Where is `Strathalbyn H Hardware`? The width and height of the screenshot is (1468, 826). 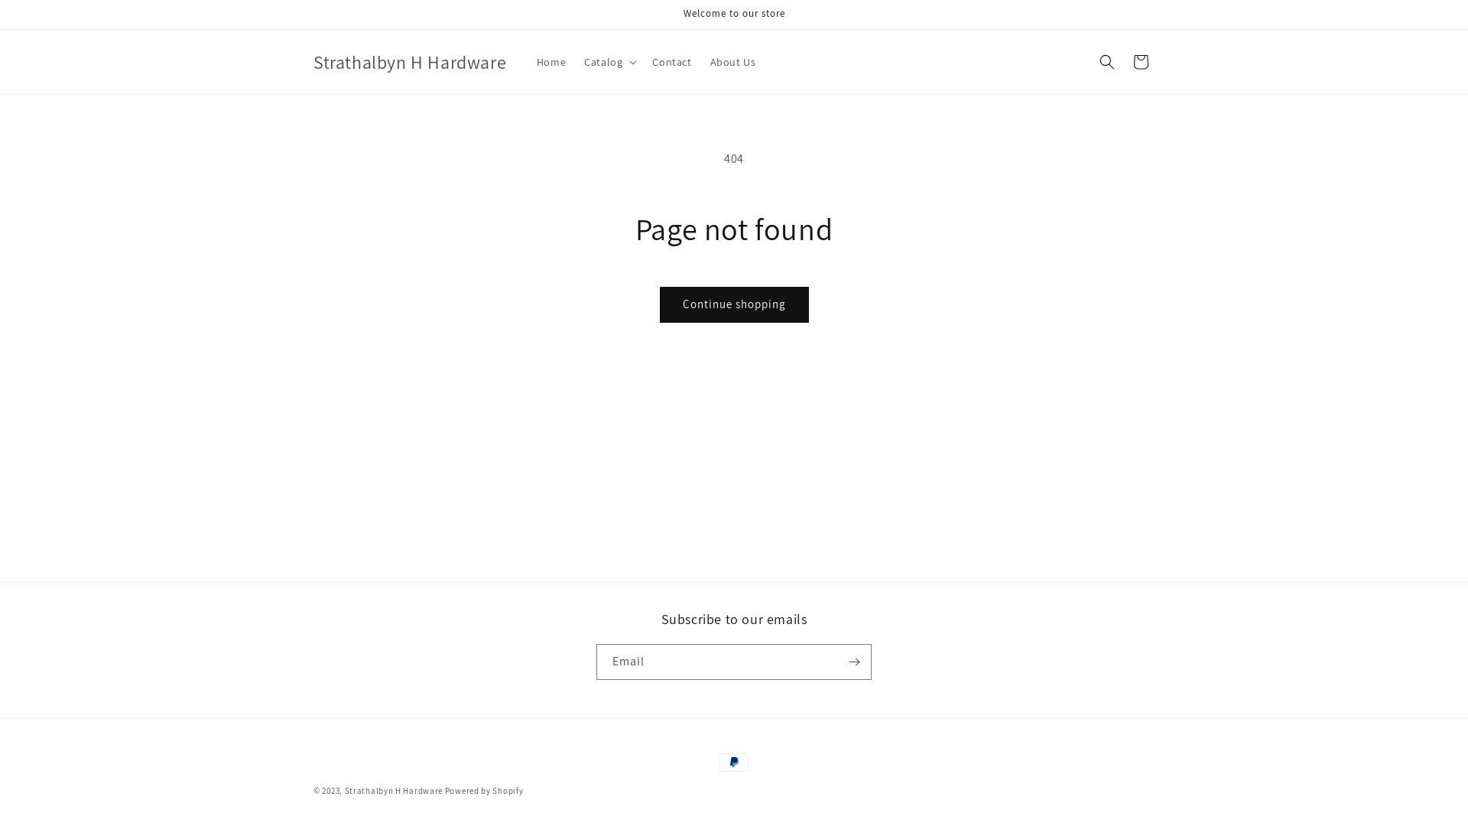 Strathalbyn H Hardware is located at coordinates (410, 63).